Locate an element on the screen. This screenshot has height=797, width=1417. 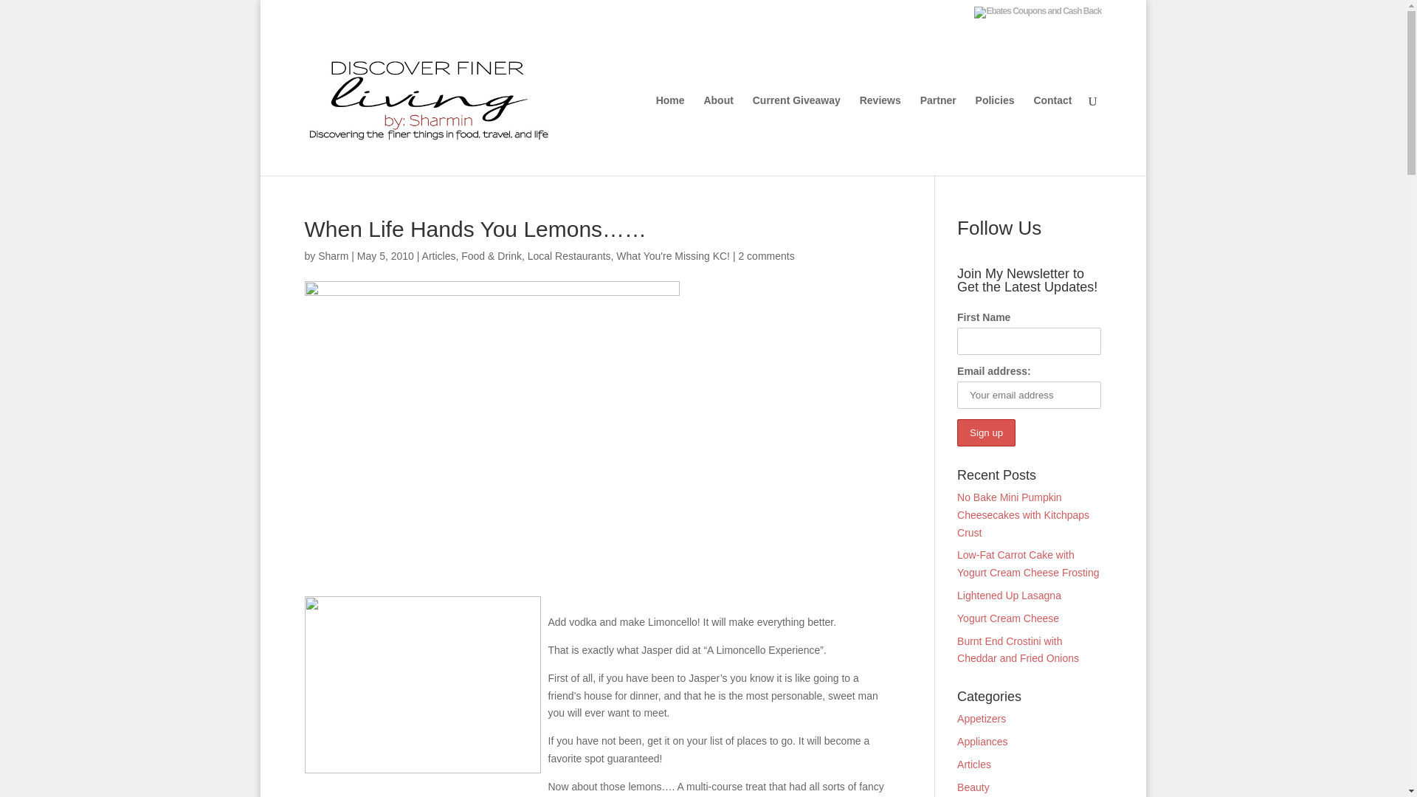
Ebates Coupons and Cash Back is located at coordinates (1038, 15).